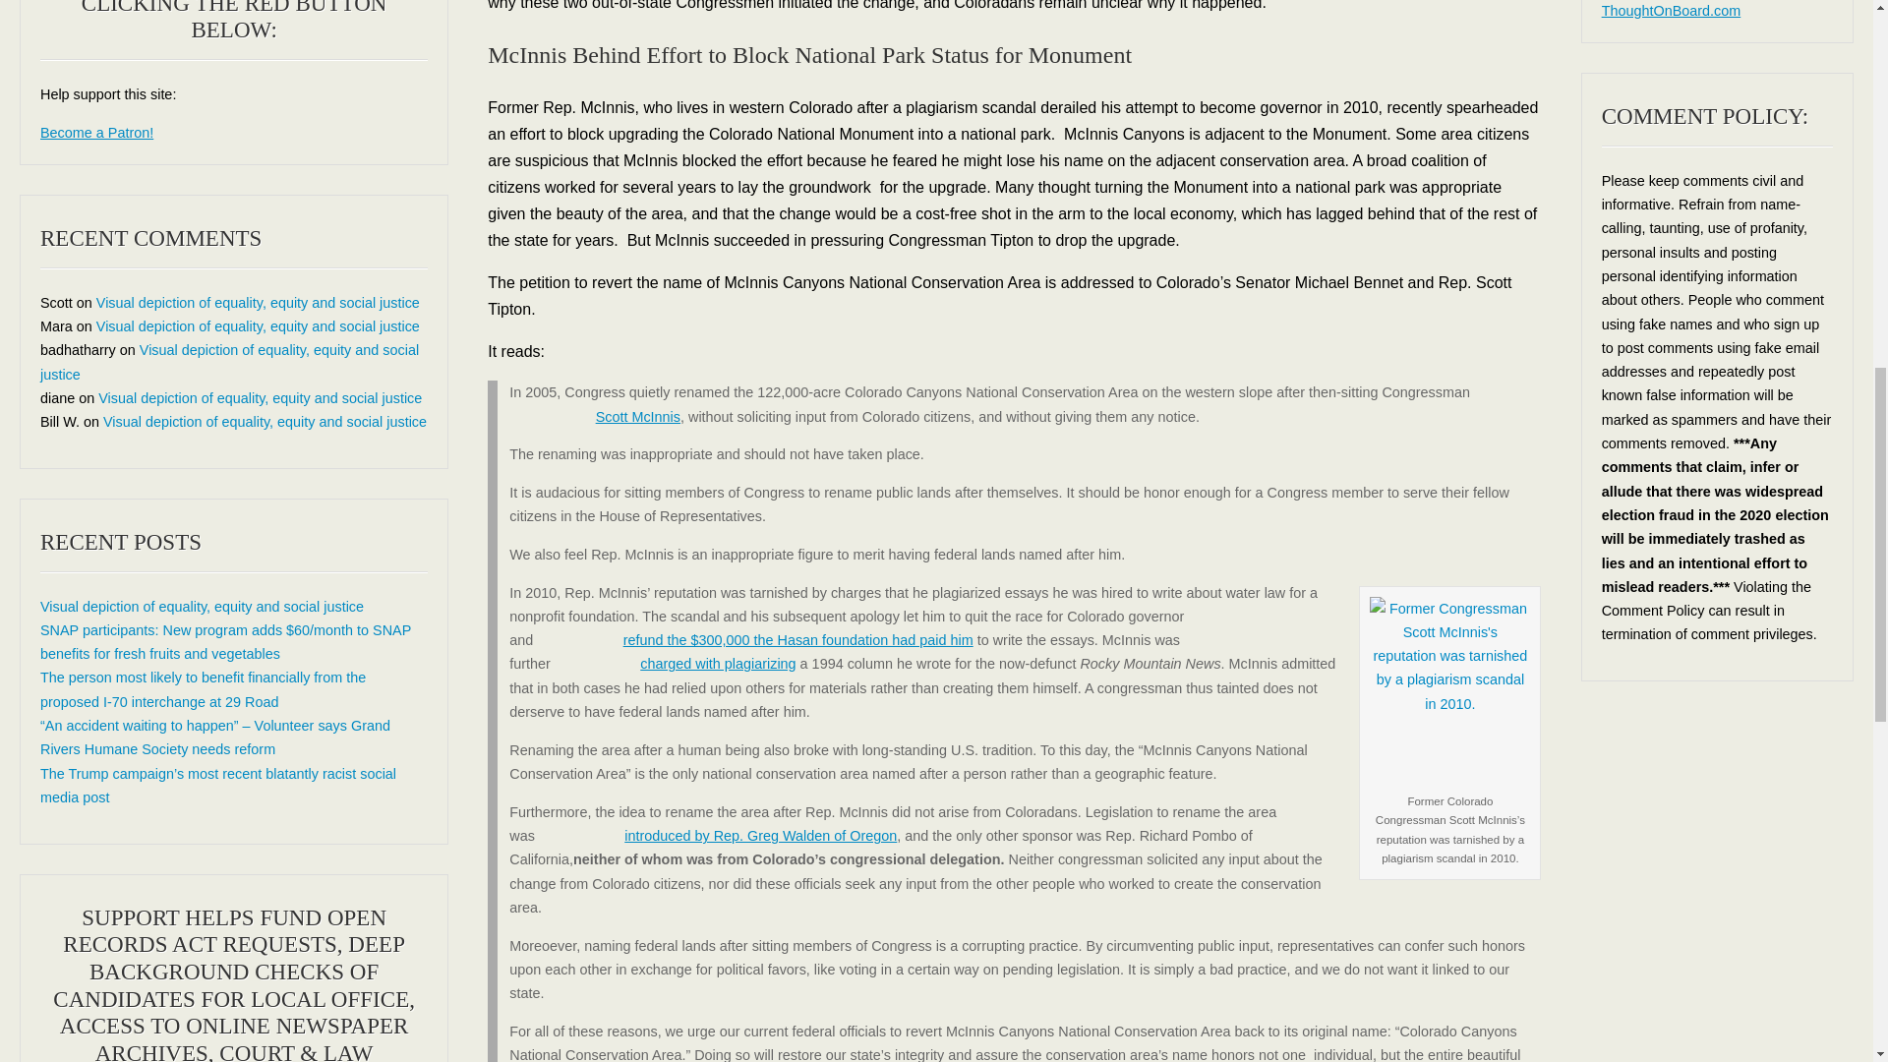 This screenshot has height=1062, width=1888. What do you see at coordinates (718, 836) in the screenshot?
I see `introduced by Rep. Greg Walden of Oregon` at bounding box center [718, 836].